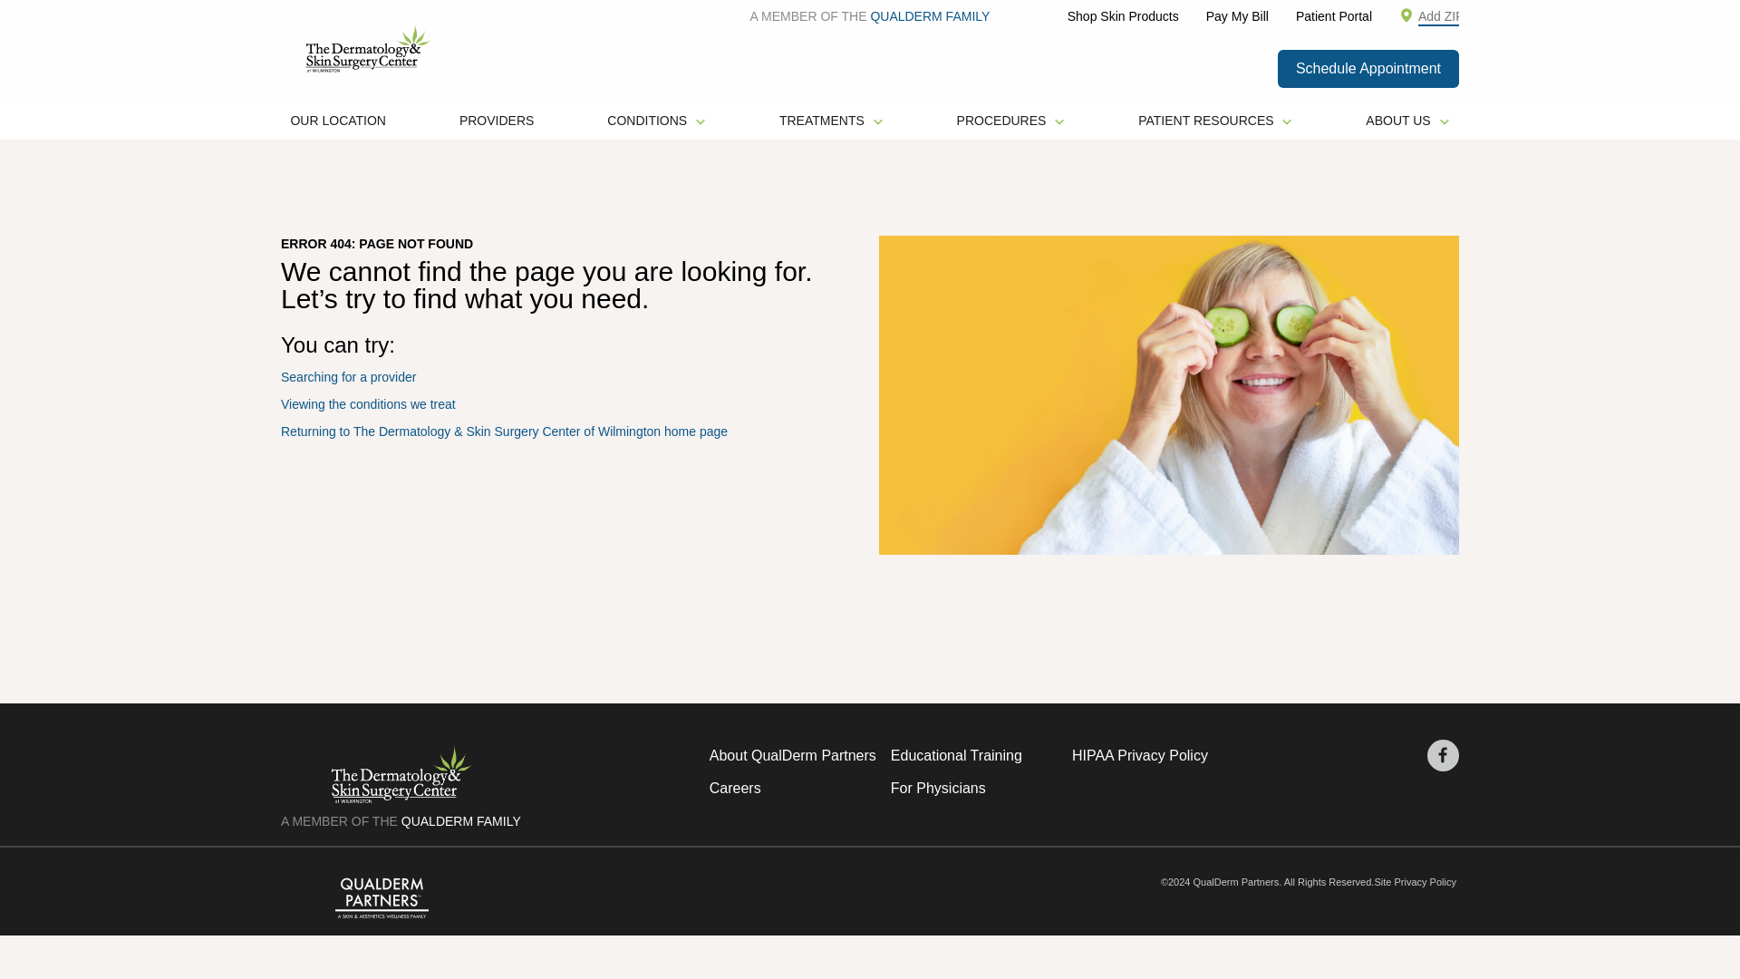 The height and width of the screenshot is (979, 1740). I want to click on PROVIDERS, so click(497, 121).